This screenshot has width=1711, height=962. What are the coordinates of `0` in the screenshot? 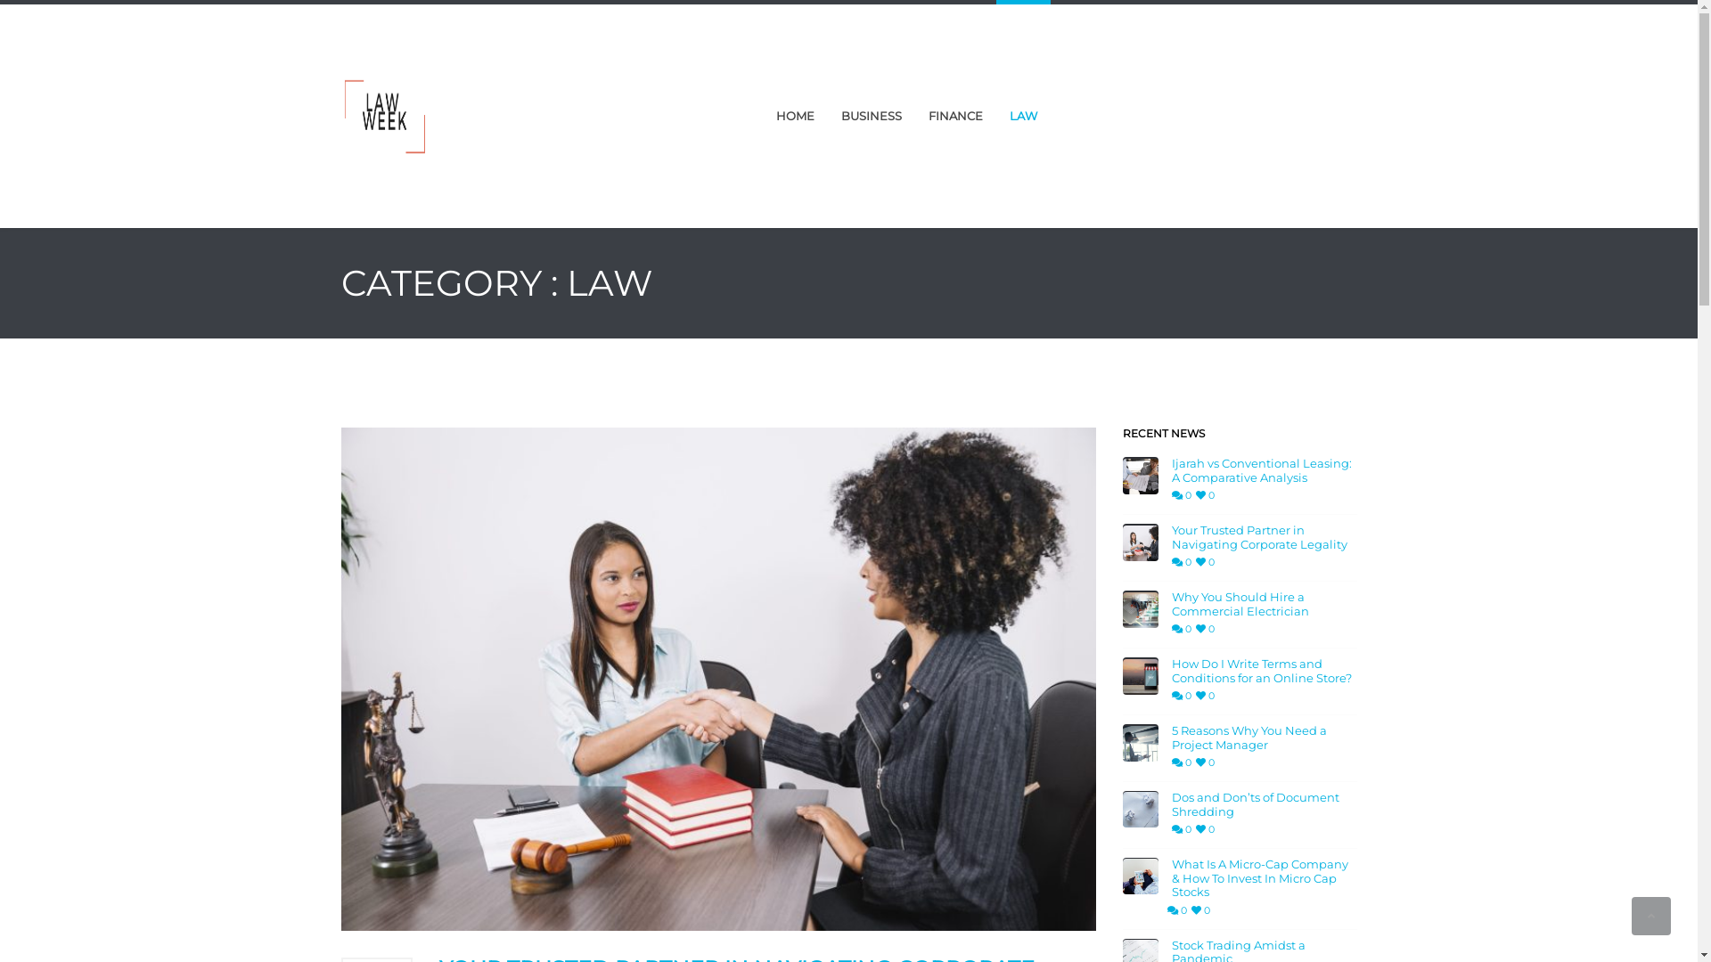 It's located at (1182, 495).